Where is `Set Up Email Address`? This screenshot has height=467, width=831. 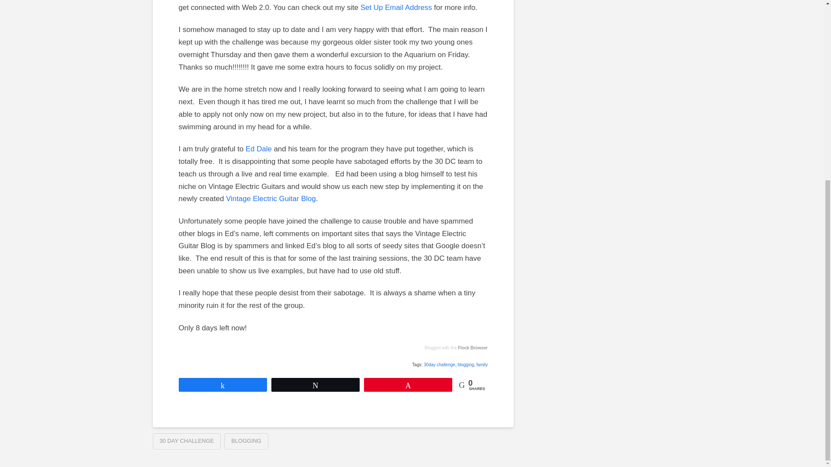 Set Up Email Address is located at coordinates (396, 7).